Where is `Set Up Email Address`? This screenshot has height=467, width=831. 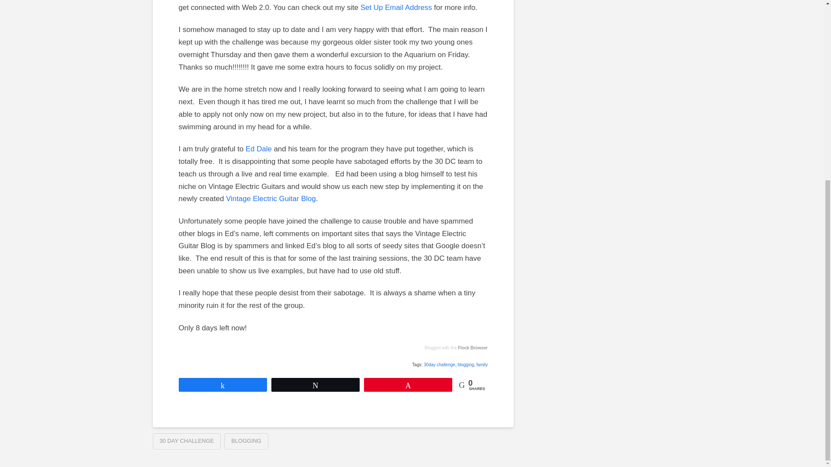 Set Up Email Address is located at coordinates (396, 7).